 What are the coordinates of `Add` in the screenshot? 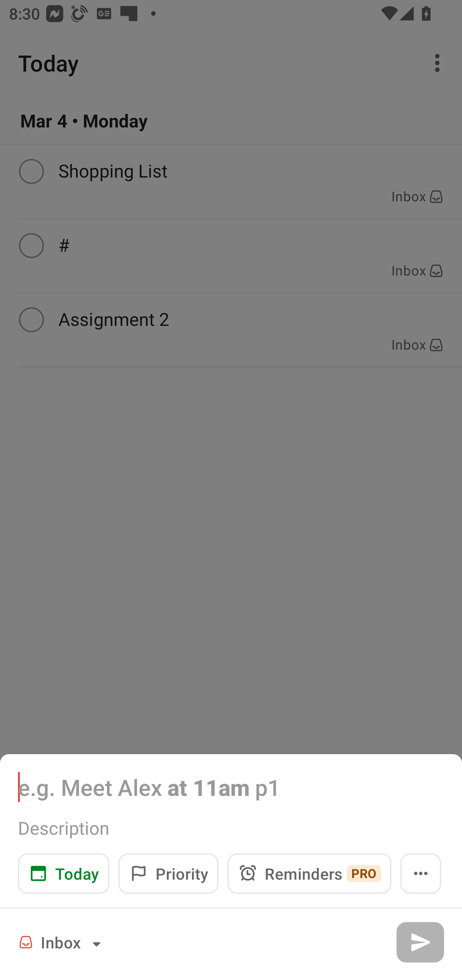 It's located at (420, 942).